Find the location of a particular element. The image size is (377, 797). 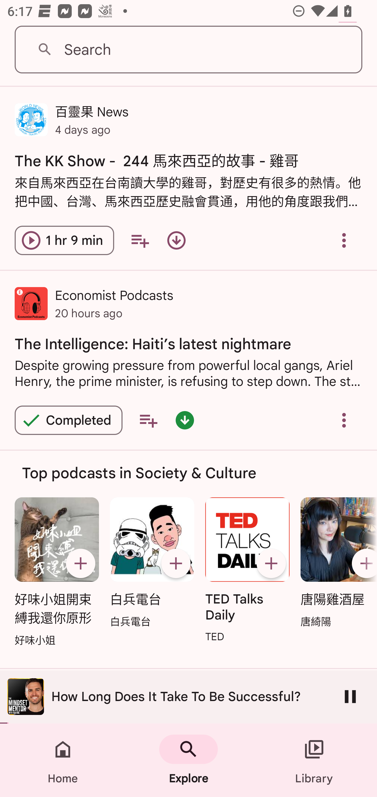

Search is located at coordinates (188, 50).